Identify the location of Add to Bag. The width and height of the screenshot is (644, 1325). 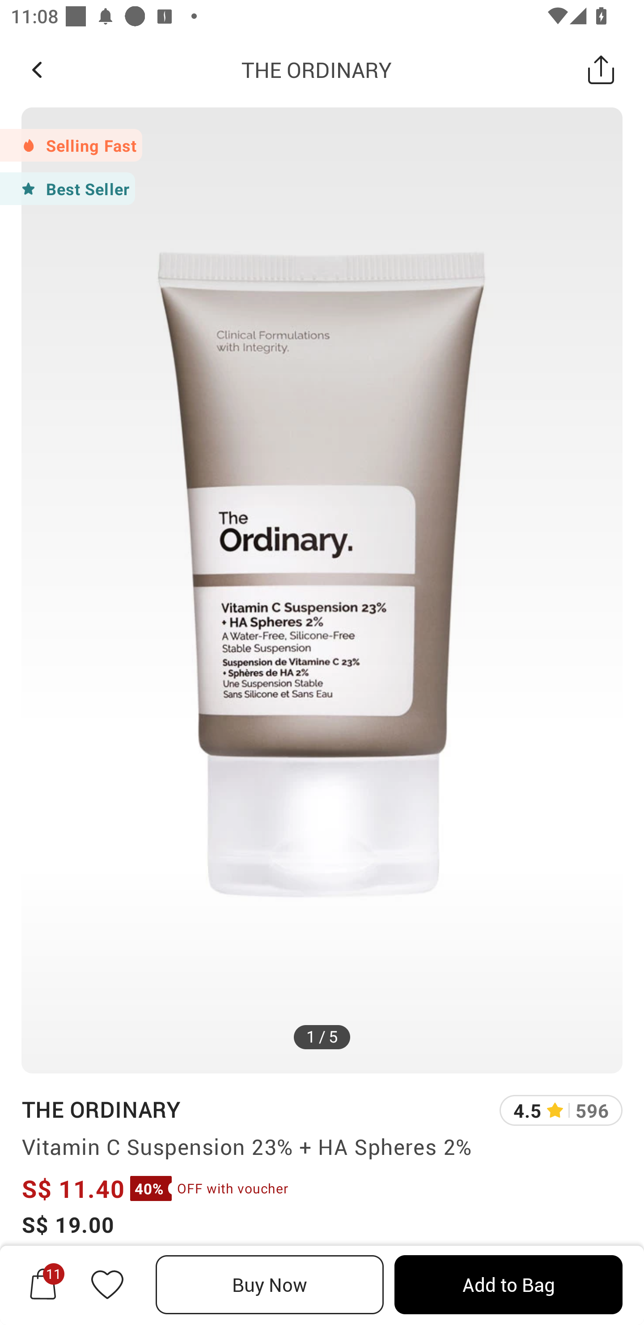
(508, 1285).